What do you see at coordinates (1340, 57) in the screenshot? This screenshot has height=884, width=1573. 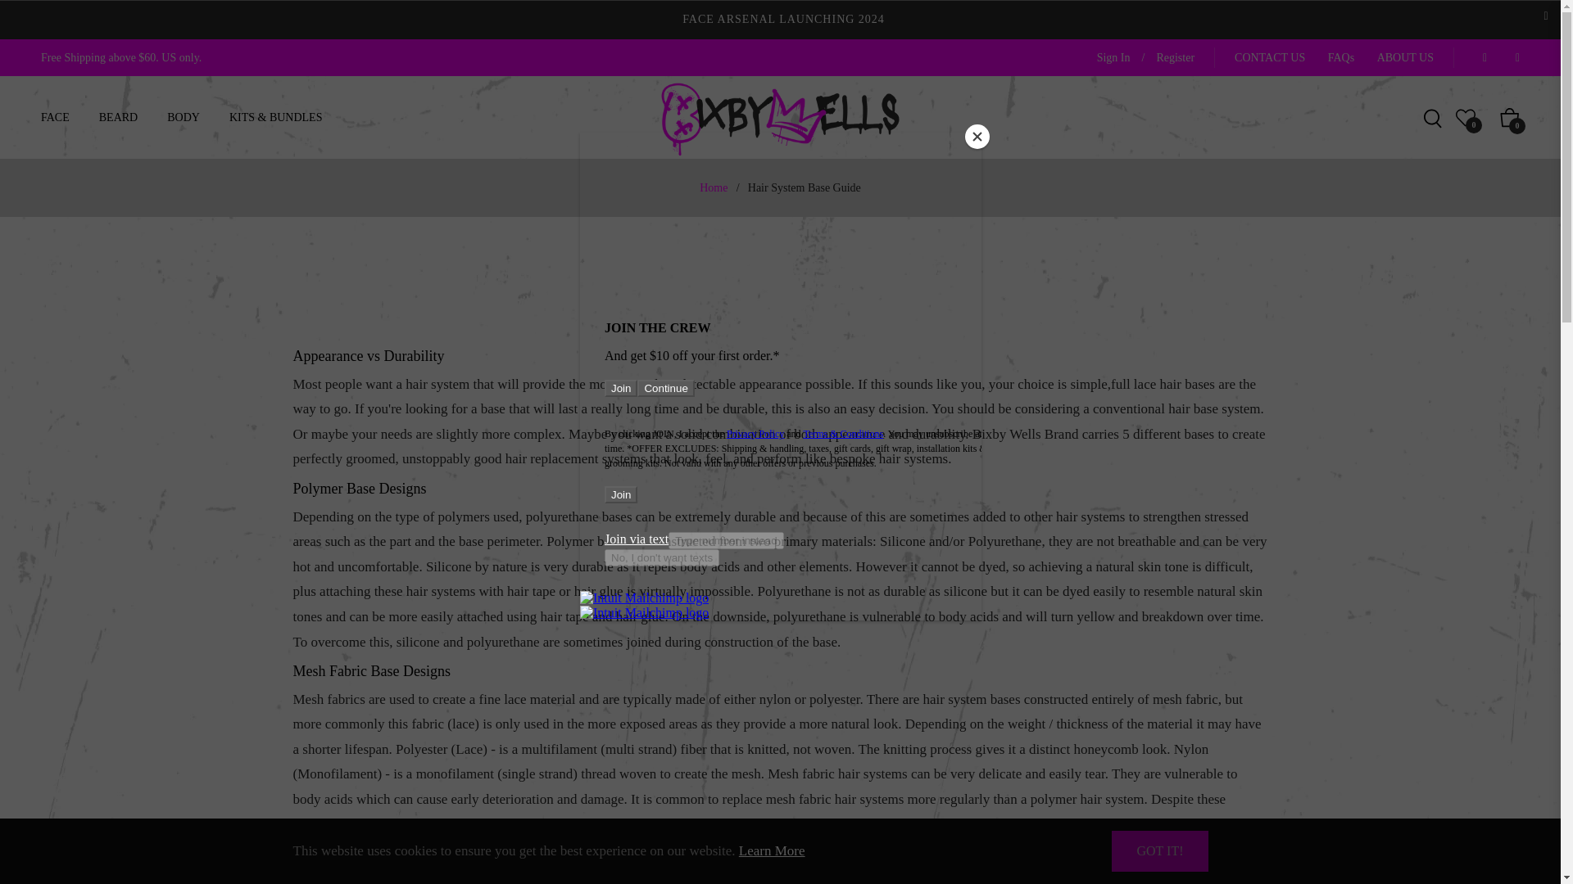 I see `FAQs` at bounding box center [1340, 57].